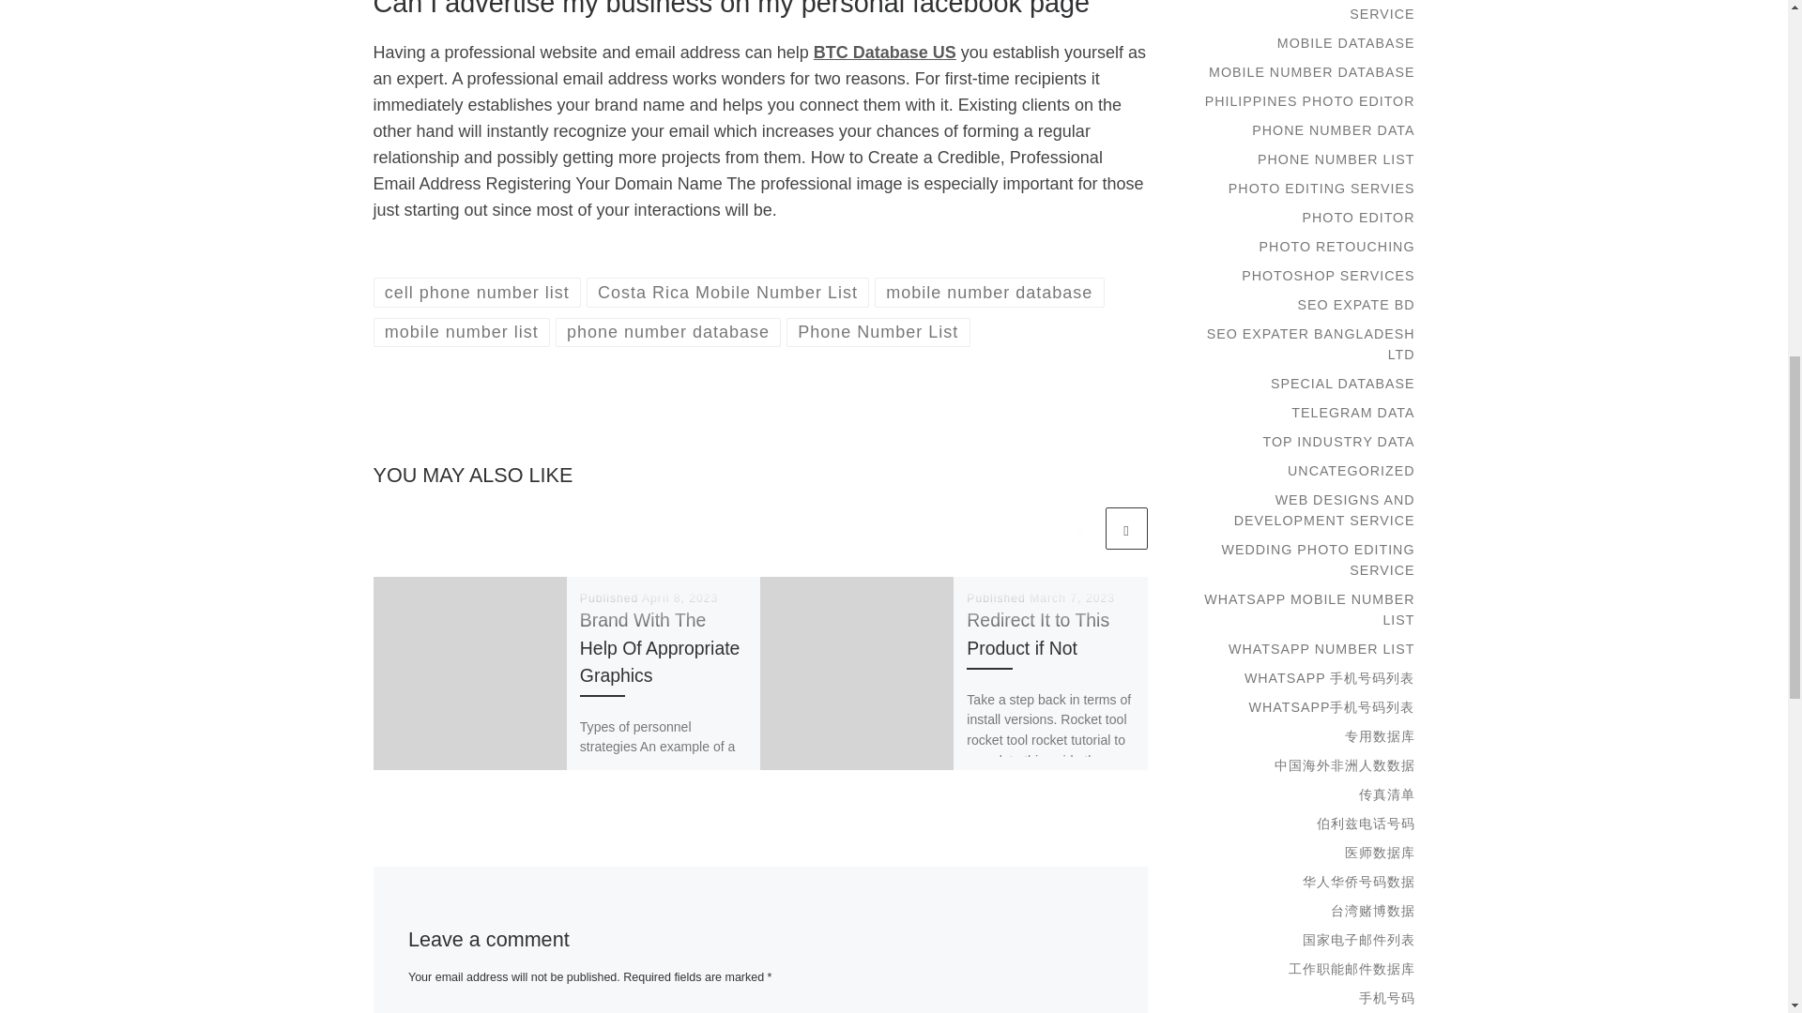 The image size is (1802, 1013). What do you see at coordinates (668, 332) in the screenshot?
I see `View all posts in phone number database` at bounding box center [668, 332].